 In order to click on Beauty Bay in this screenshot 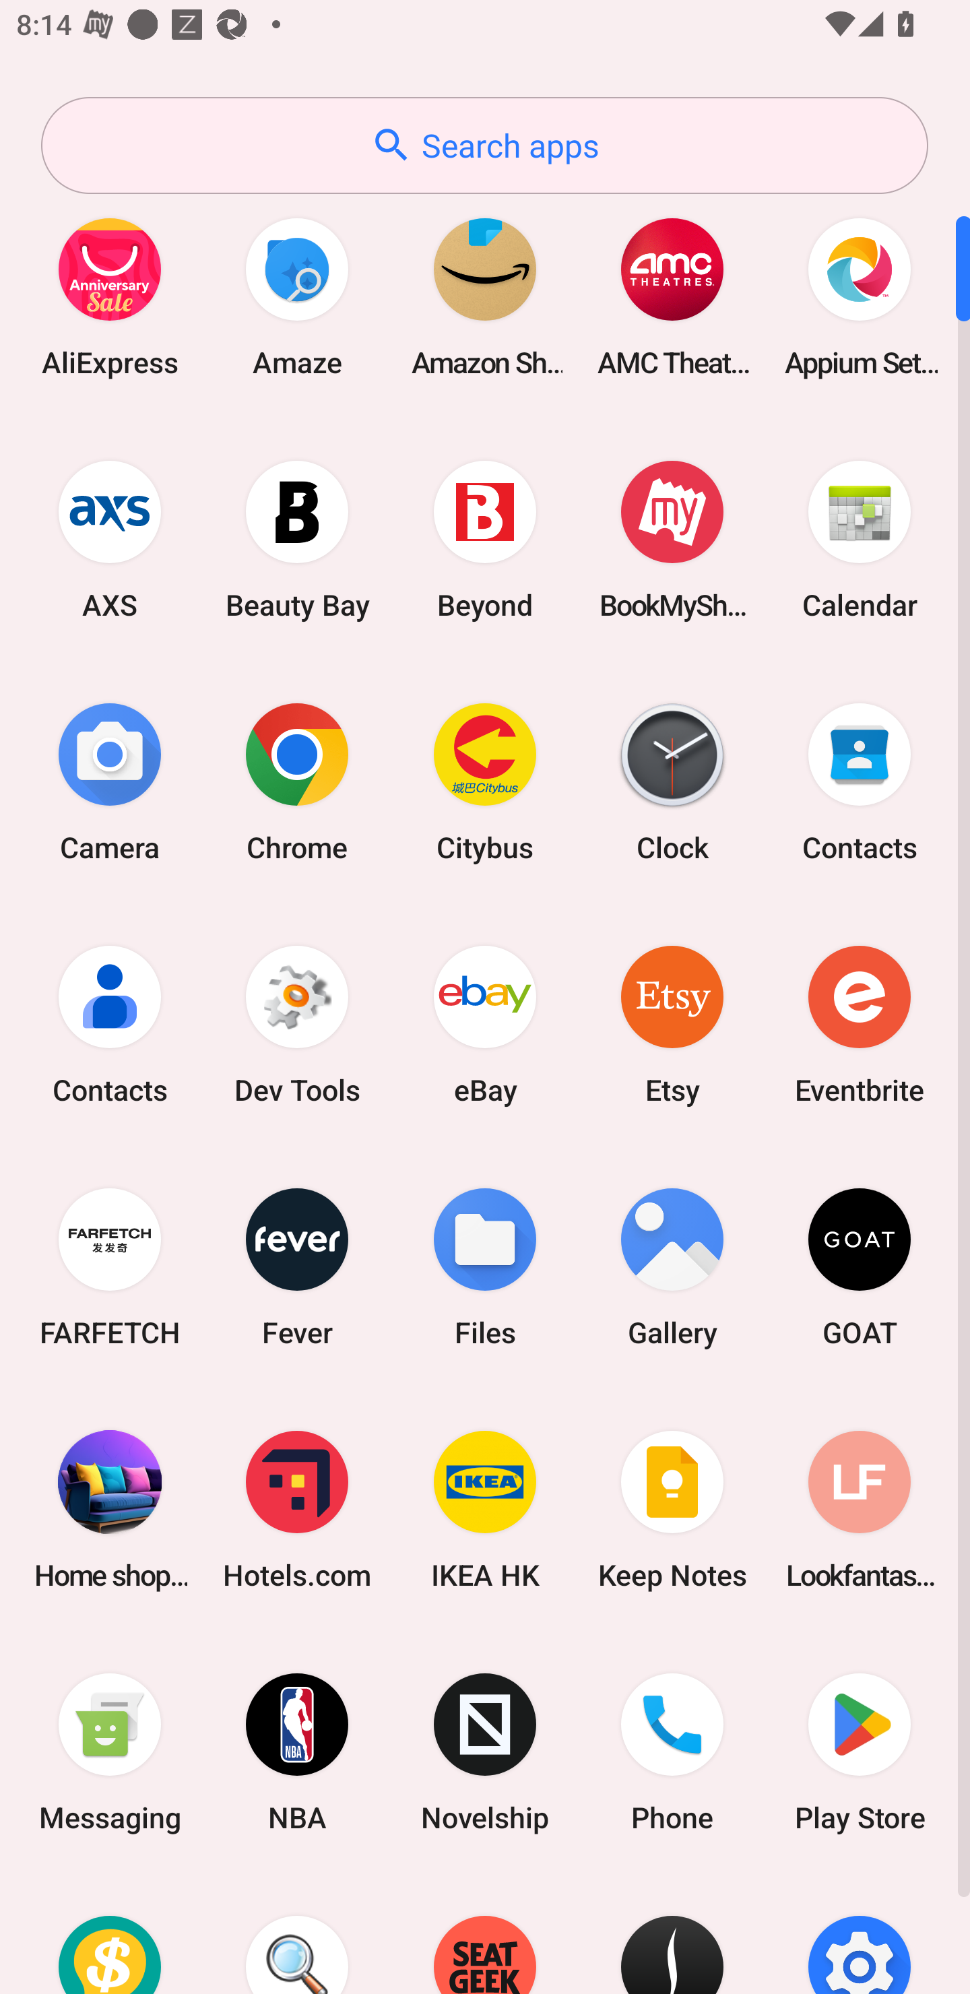, I will do `click(297, 539)`.